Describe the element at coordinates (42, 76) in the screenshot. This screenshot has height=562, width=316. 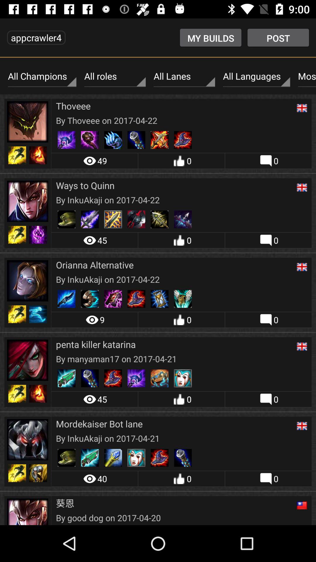
I see `choose the all champions` at that location.